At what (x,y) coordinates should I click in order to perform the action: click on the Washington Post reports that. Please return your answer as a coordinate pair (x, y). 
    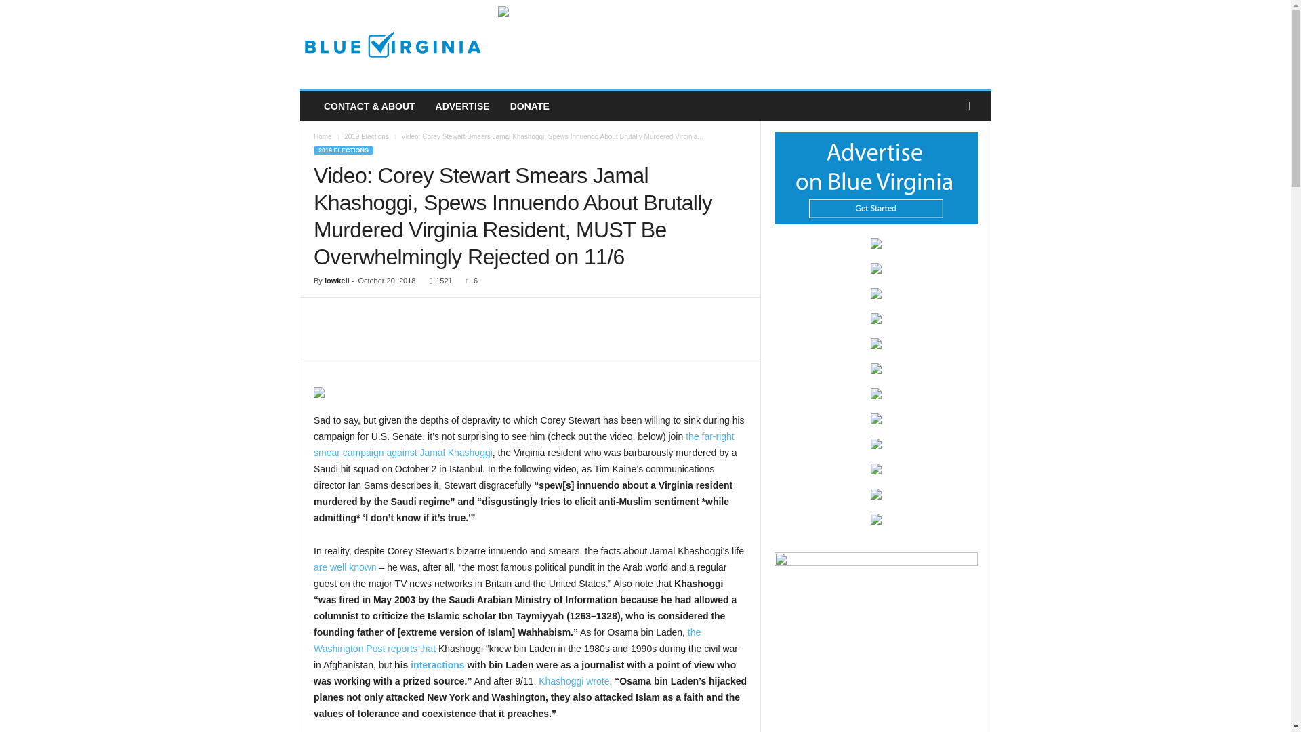
    Looking at the image, I should click on (507, 640).